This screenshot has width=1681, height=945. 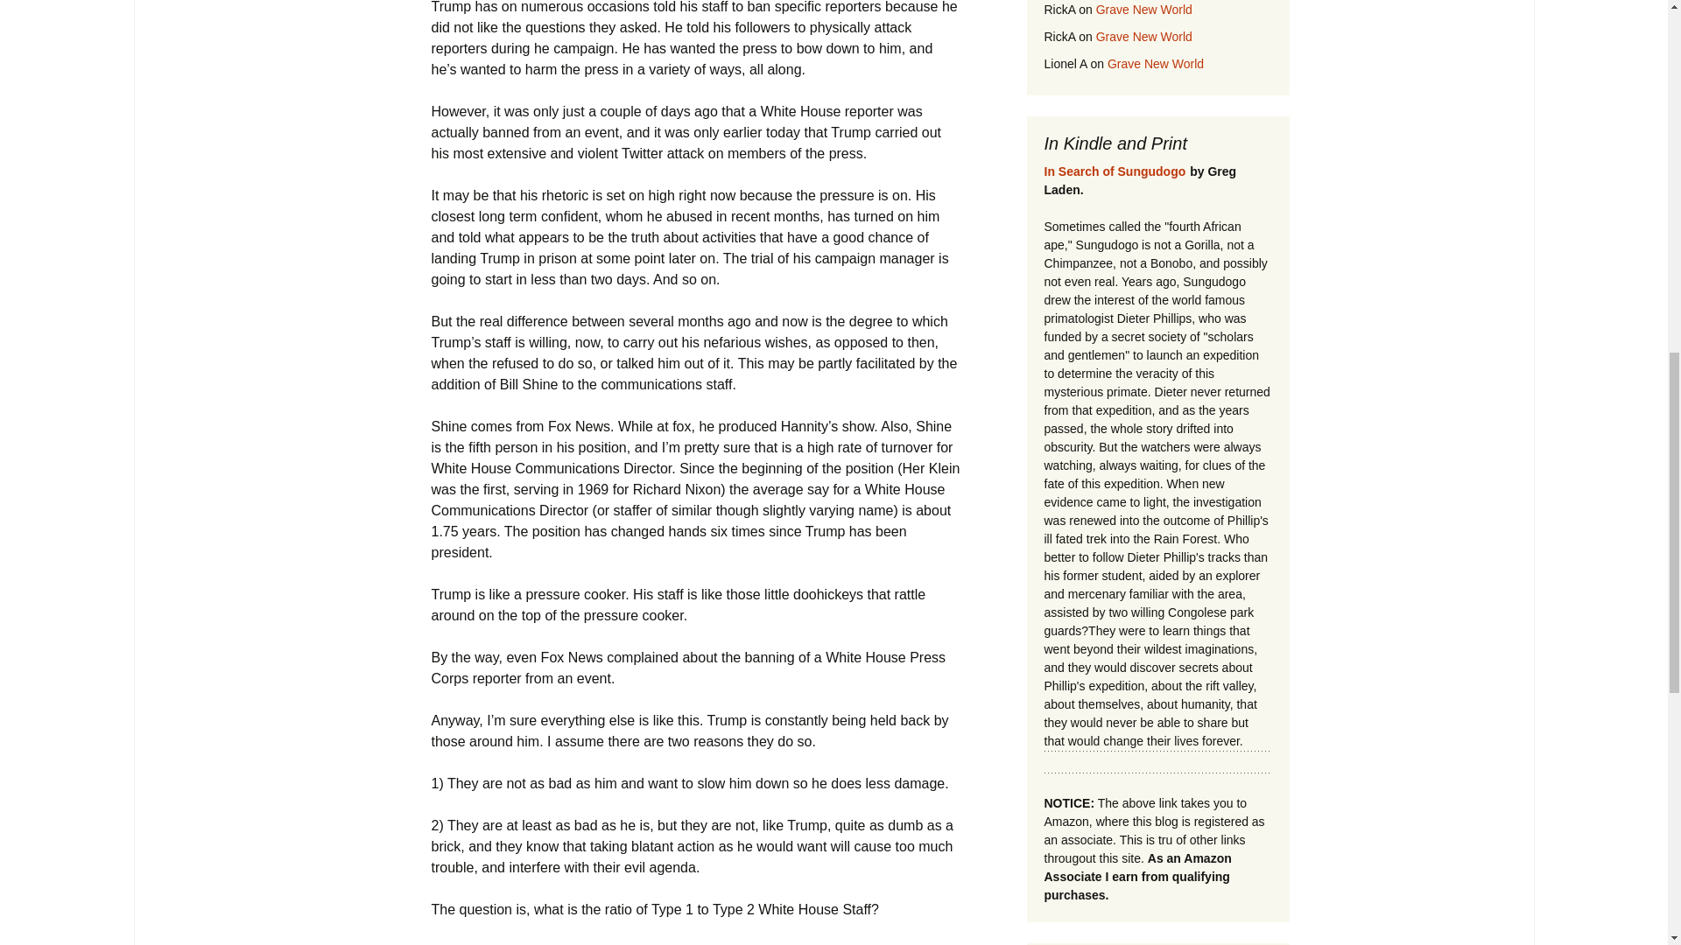 I want to click on View all 8 comments, so click(x=494, y=943).